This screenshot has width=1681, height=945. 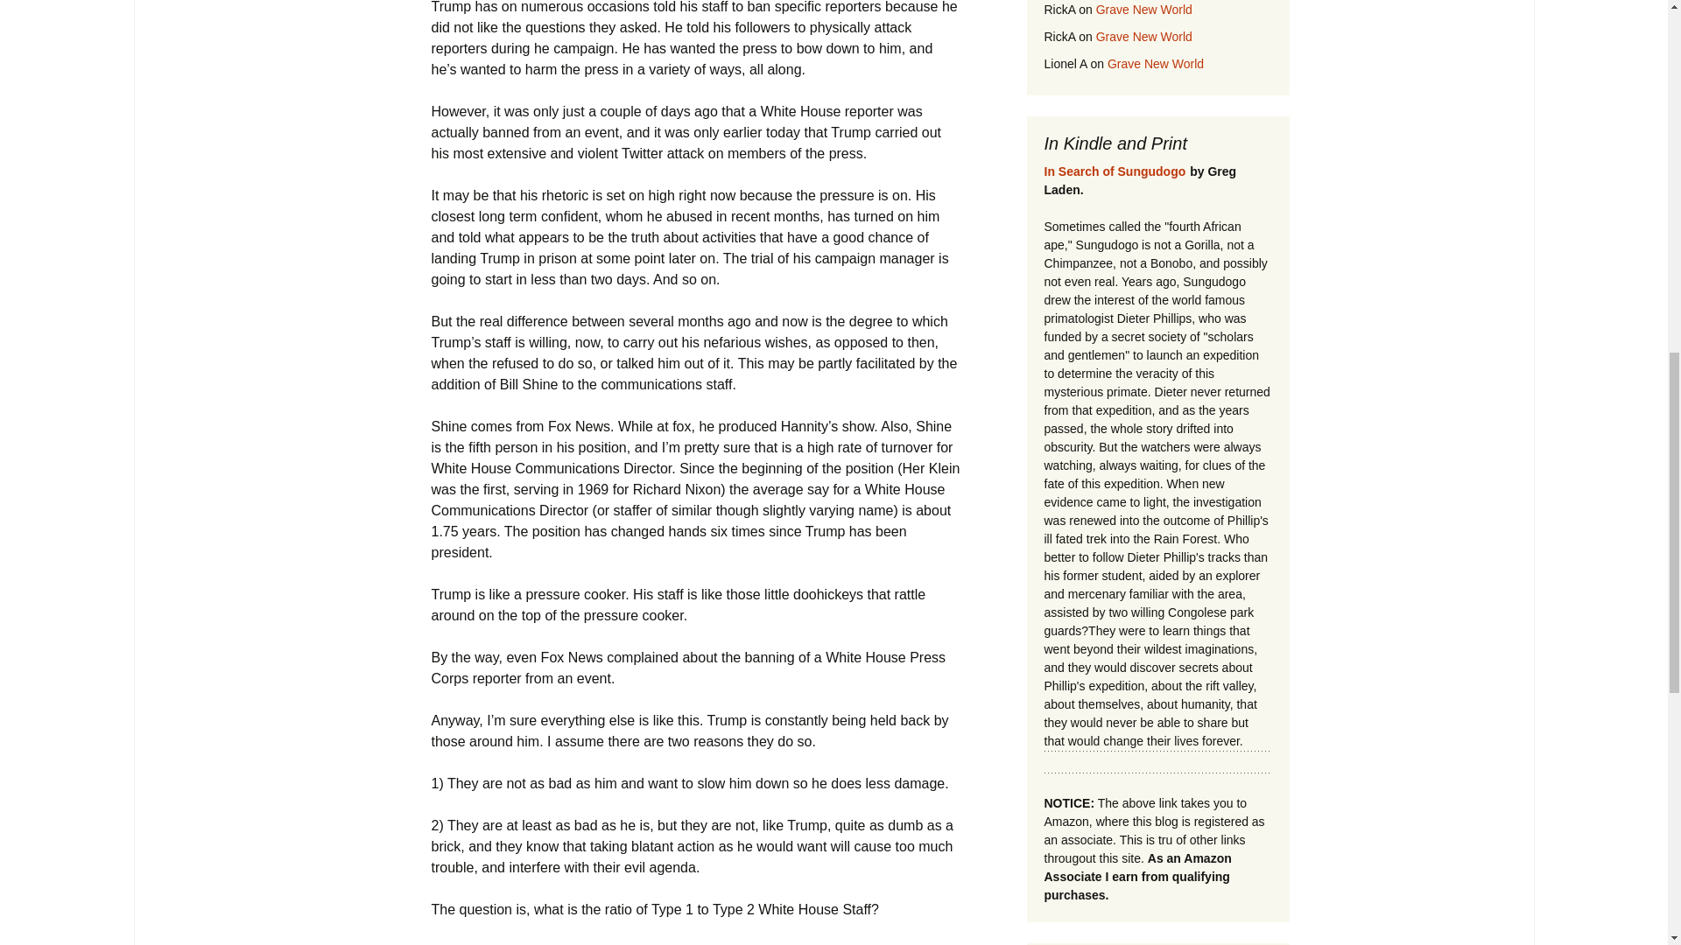 I want to click on View all 8 comments, so click(x=494, y=943).